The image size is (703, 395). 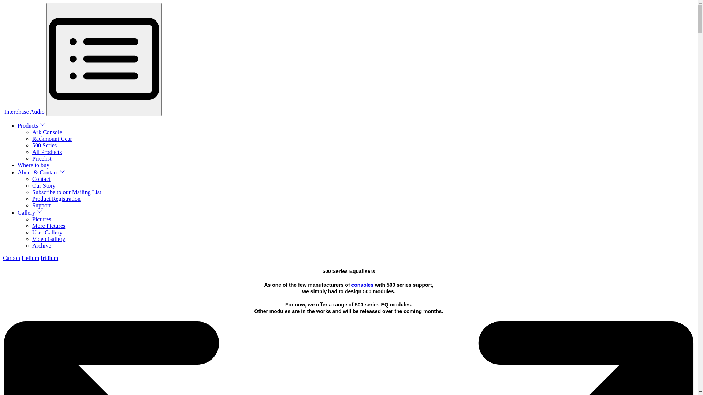 What do you see at coordinates (362, 285) in the screenshot?
I see `consoles` at bounding box center [362, 285].